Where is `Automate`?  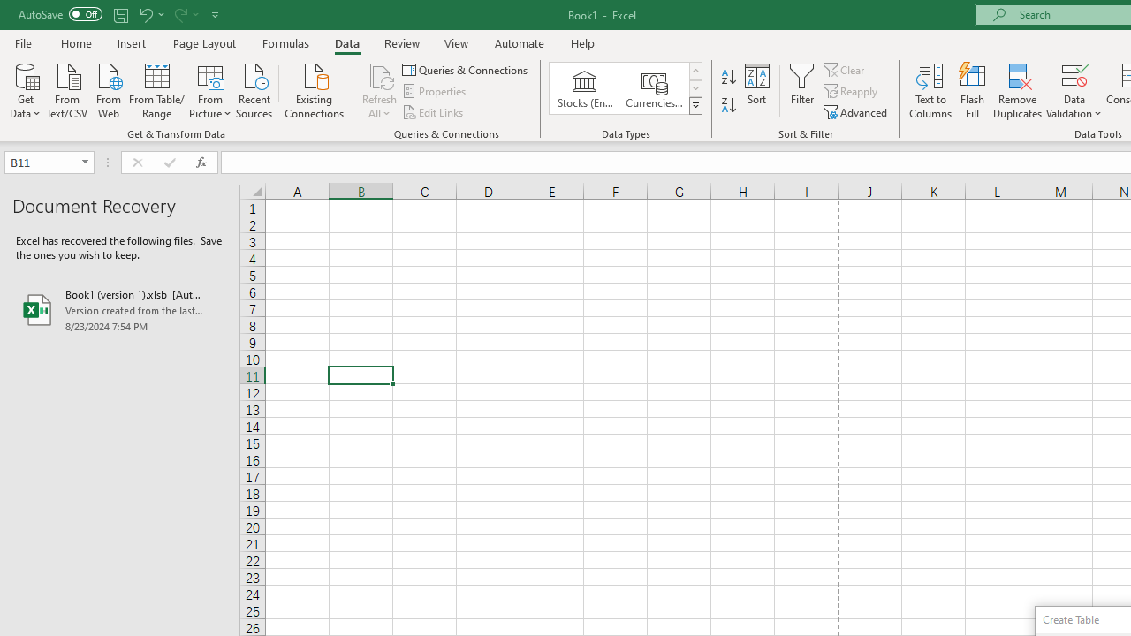 Automate is located at coordinates (520, 42).